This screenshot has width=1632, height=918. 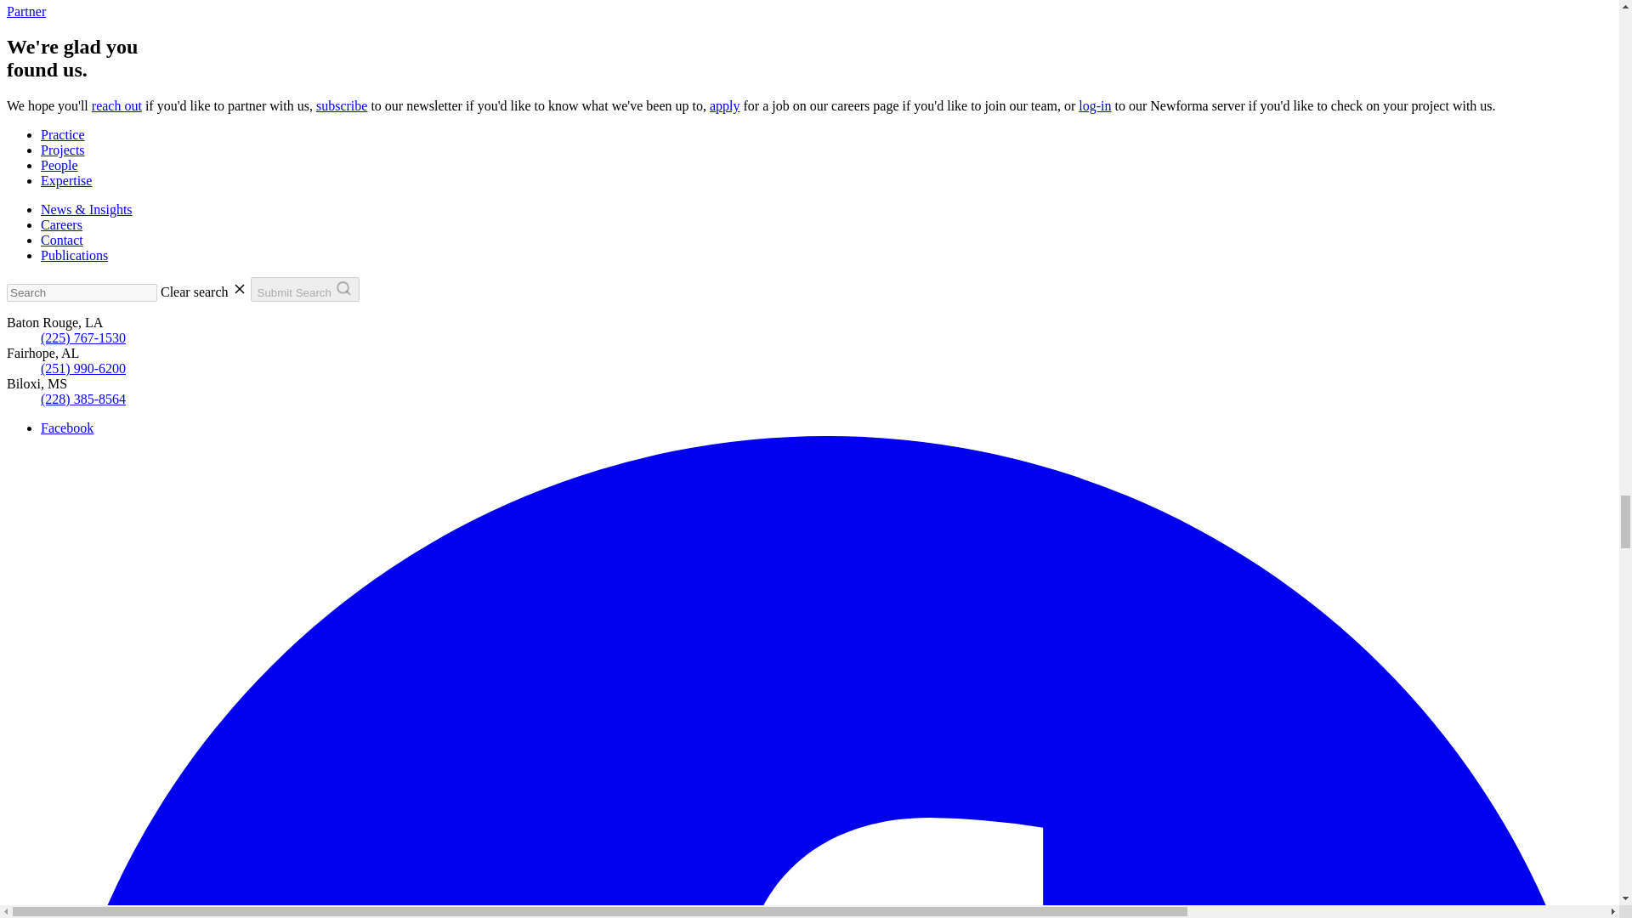 What do you see at coordinates (809, 9) in the screenshot?
I see `reach out` at bounding box center [809, 9].